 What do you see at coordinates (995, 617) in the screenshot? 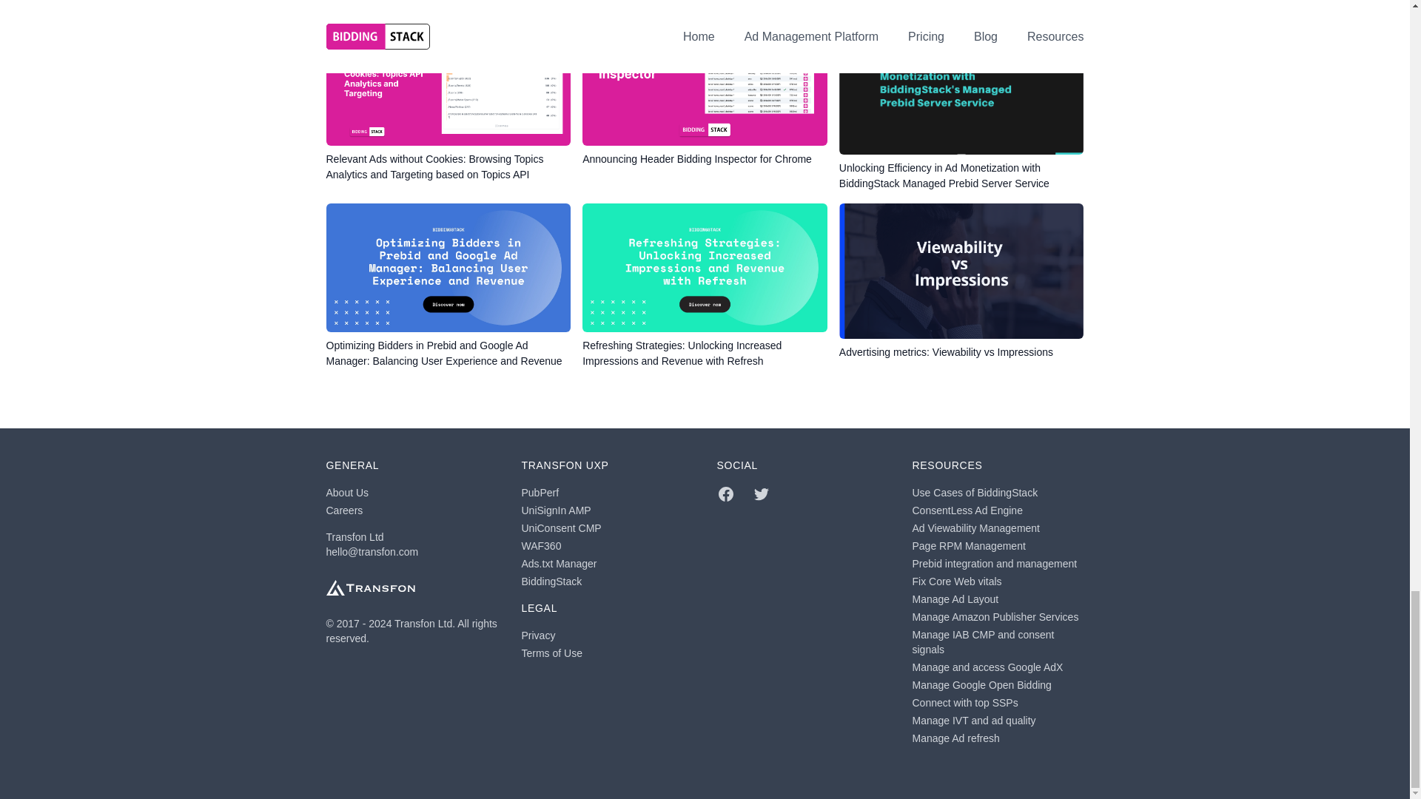
I see `Manage Amazon Publisher Services` at bounding box center [995, 617].